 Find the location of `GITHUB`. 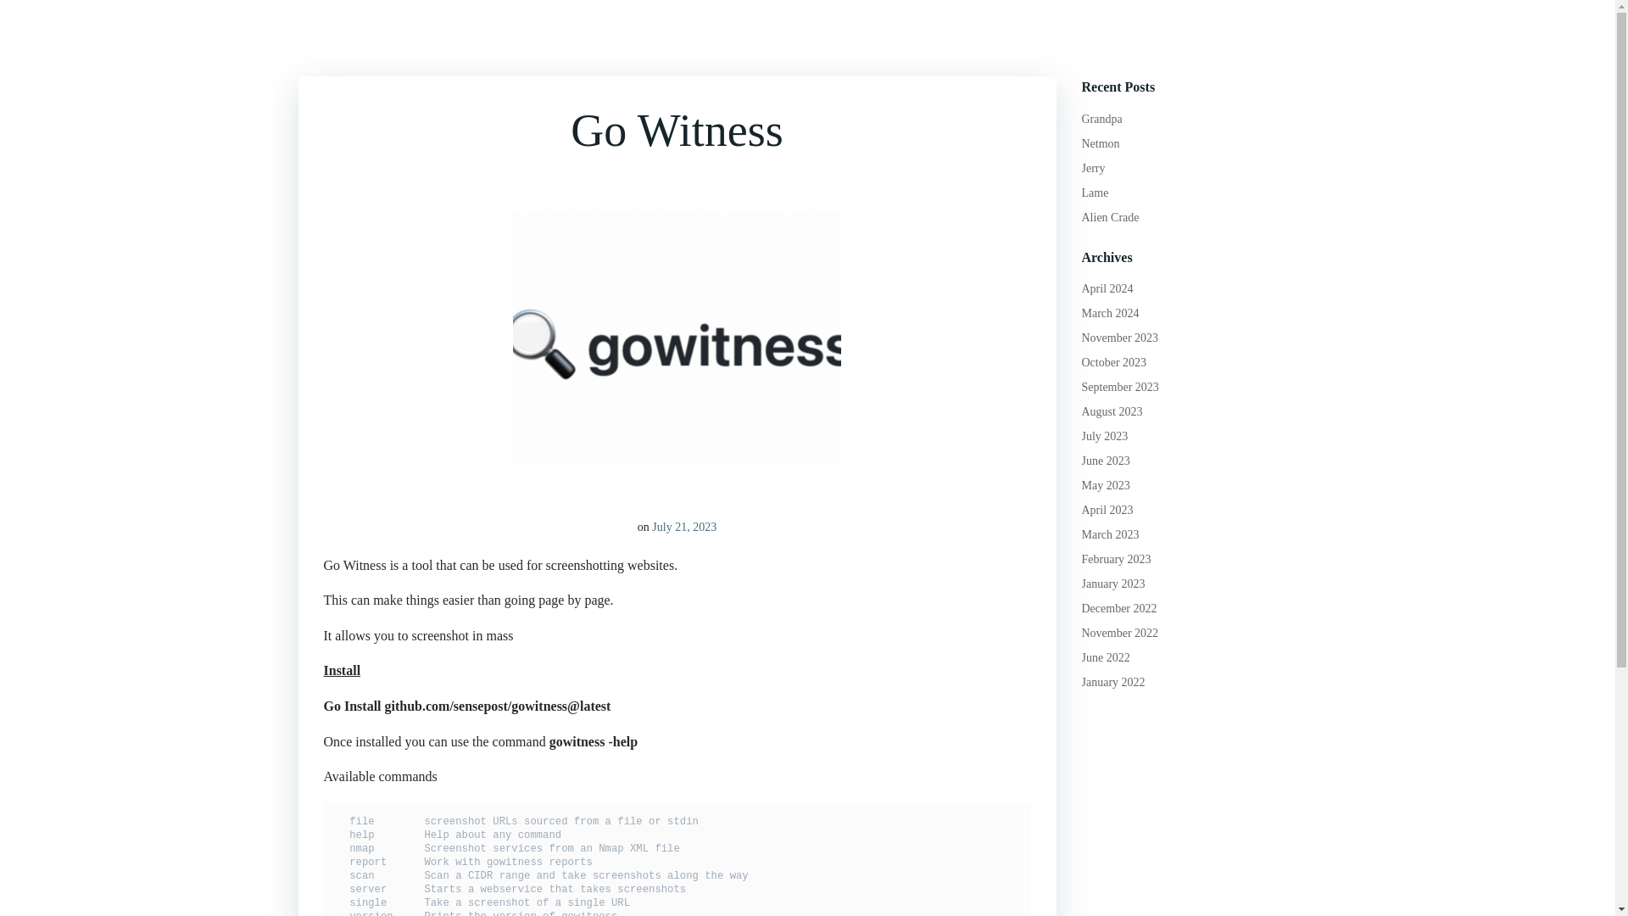

GITHUB is located at coordinates (889, 34).